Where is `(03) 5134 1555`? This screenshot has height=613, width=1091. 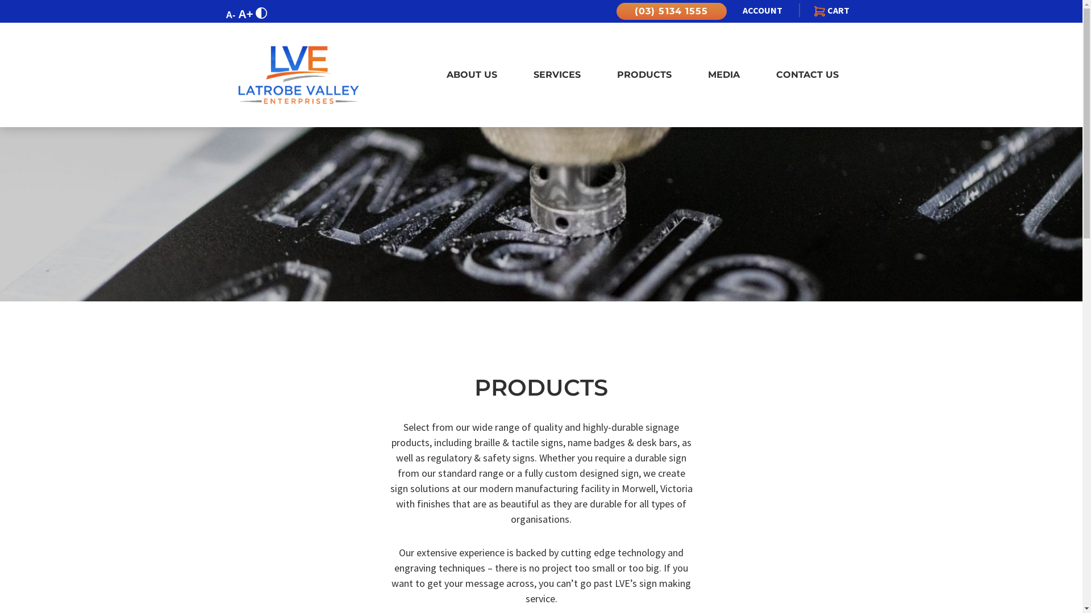 (03) 5134 1555 is located at coordinates (672, 11).